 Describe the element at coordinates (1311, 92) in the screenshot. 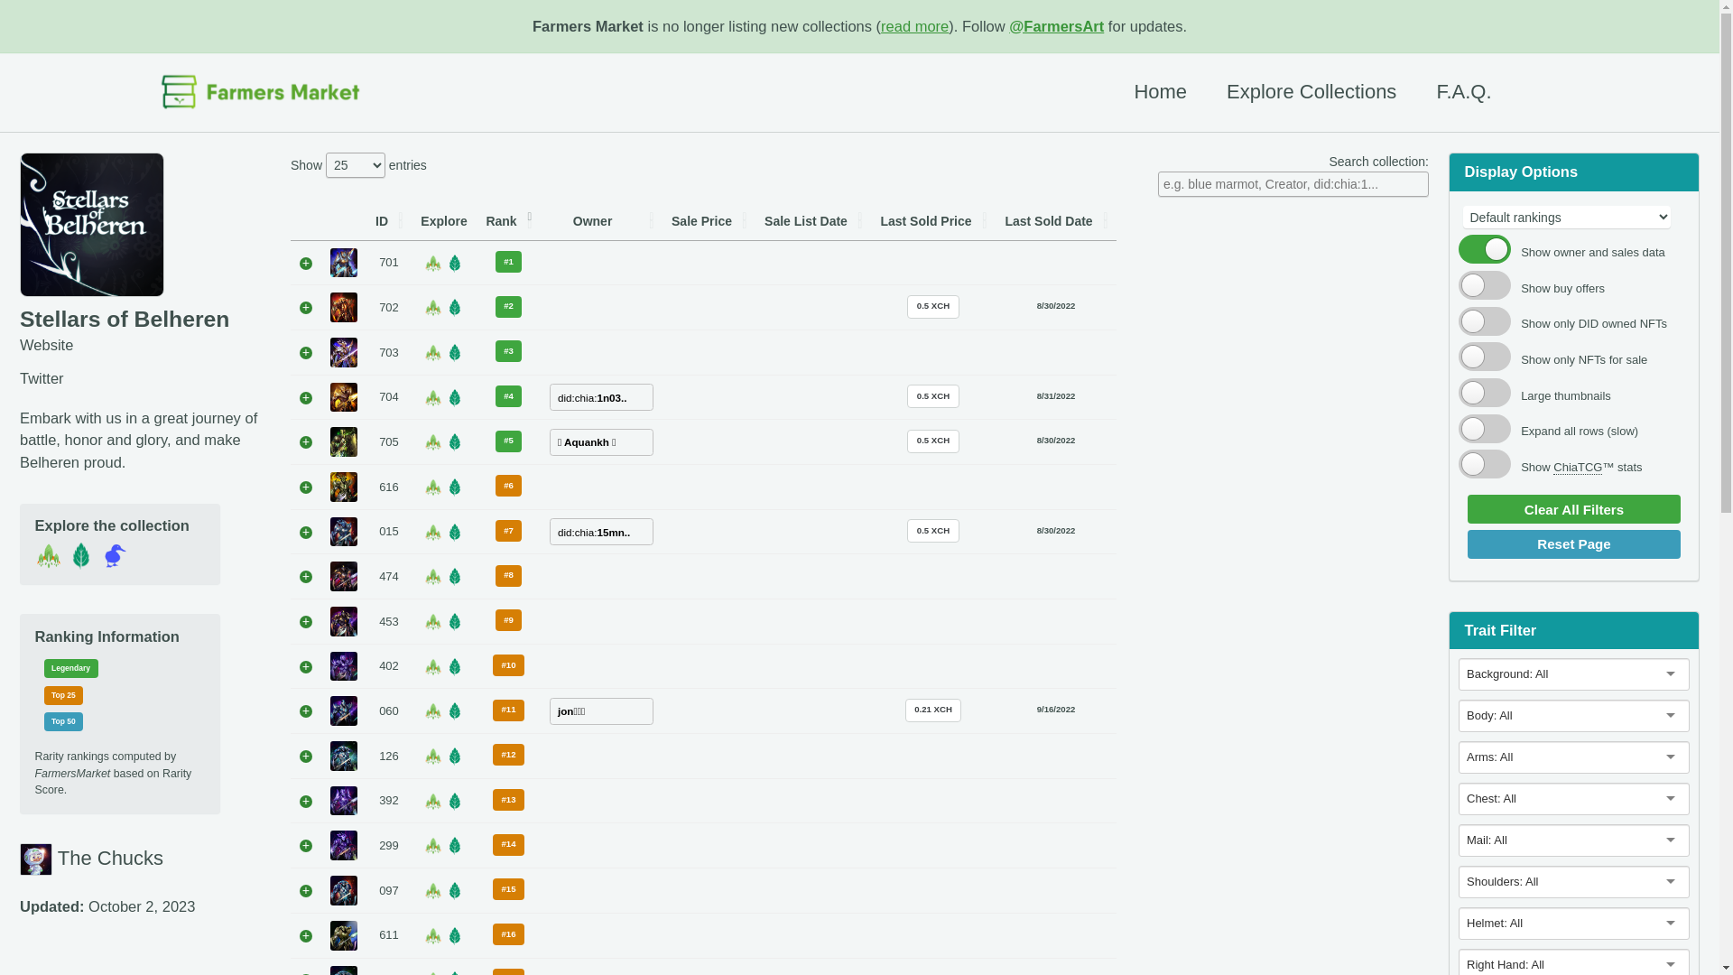

I see `Explore Collections` at that location.